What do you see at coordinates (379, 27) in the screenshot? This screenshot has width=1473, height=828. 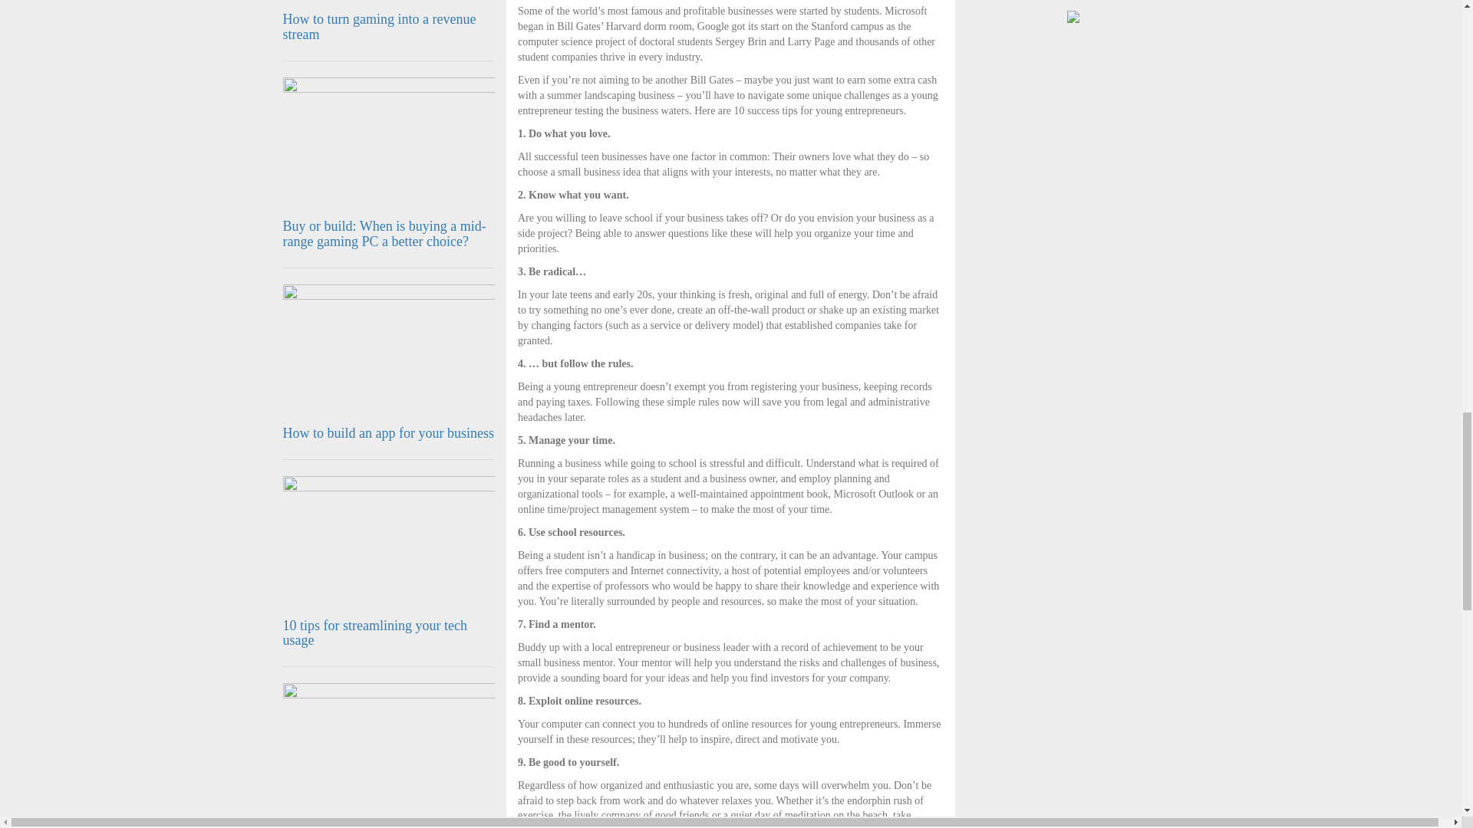 I see `How to turn gaming into a revenue stream` at bounding box center [379, 27].